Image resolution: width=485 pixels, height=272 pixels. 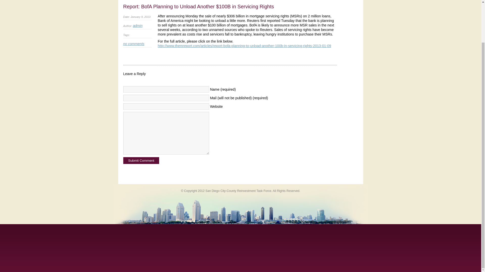 I want to click on admin, so click(x=138, y=26).